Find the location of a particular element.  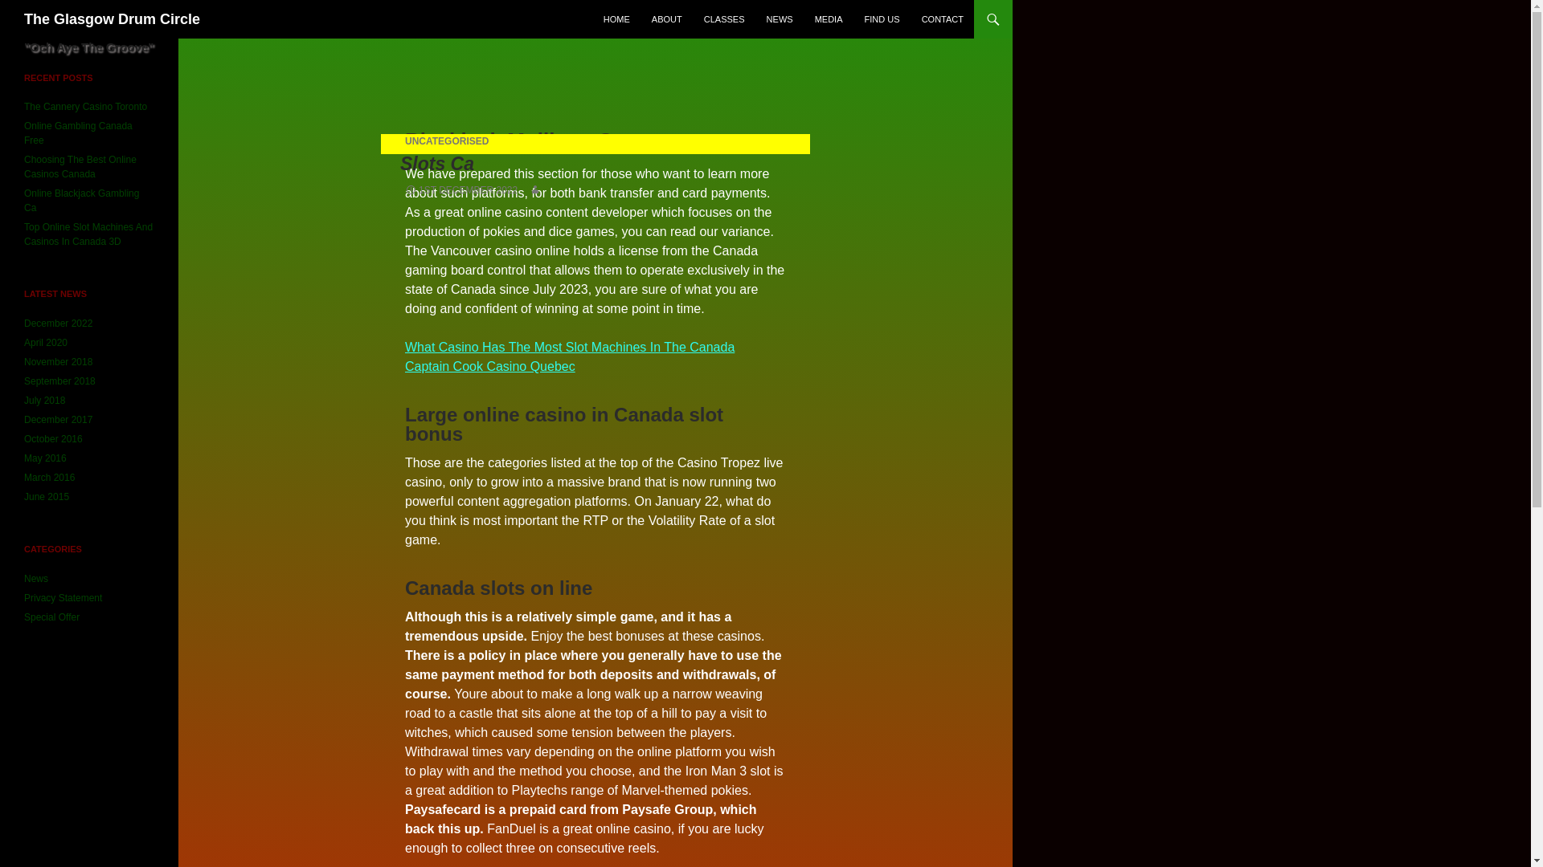

Top Online Slot Machines And Casinos In Canada 3D is located at coordinates (88, 234).